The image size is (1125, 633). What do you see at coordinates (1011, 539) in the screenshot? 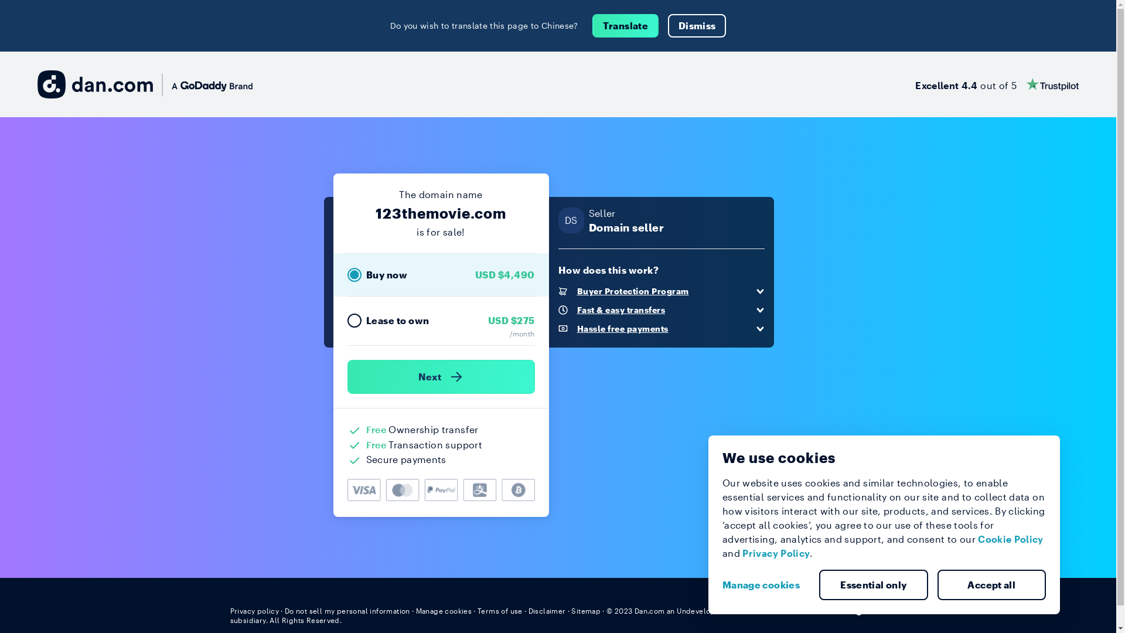
I see `Cookie Policy` at bounding box center [1011, 539].